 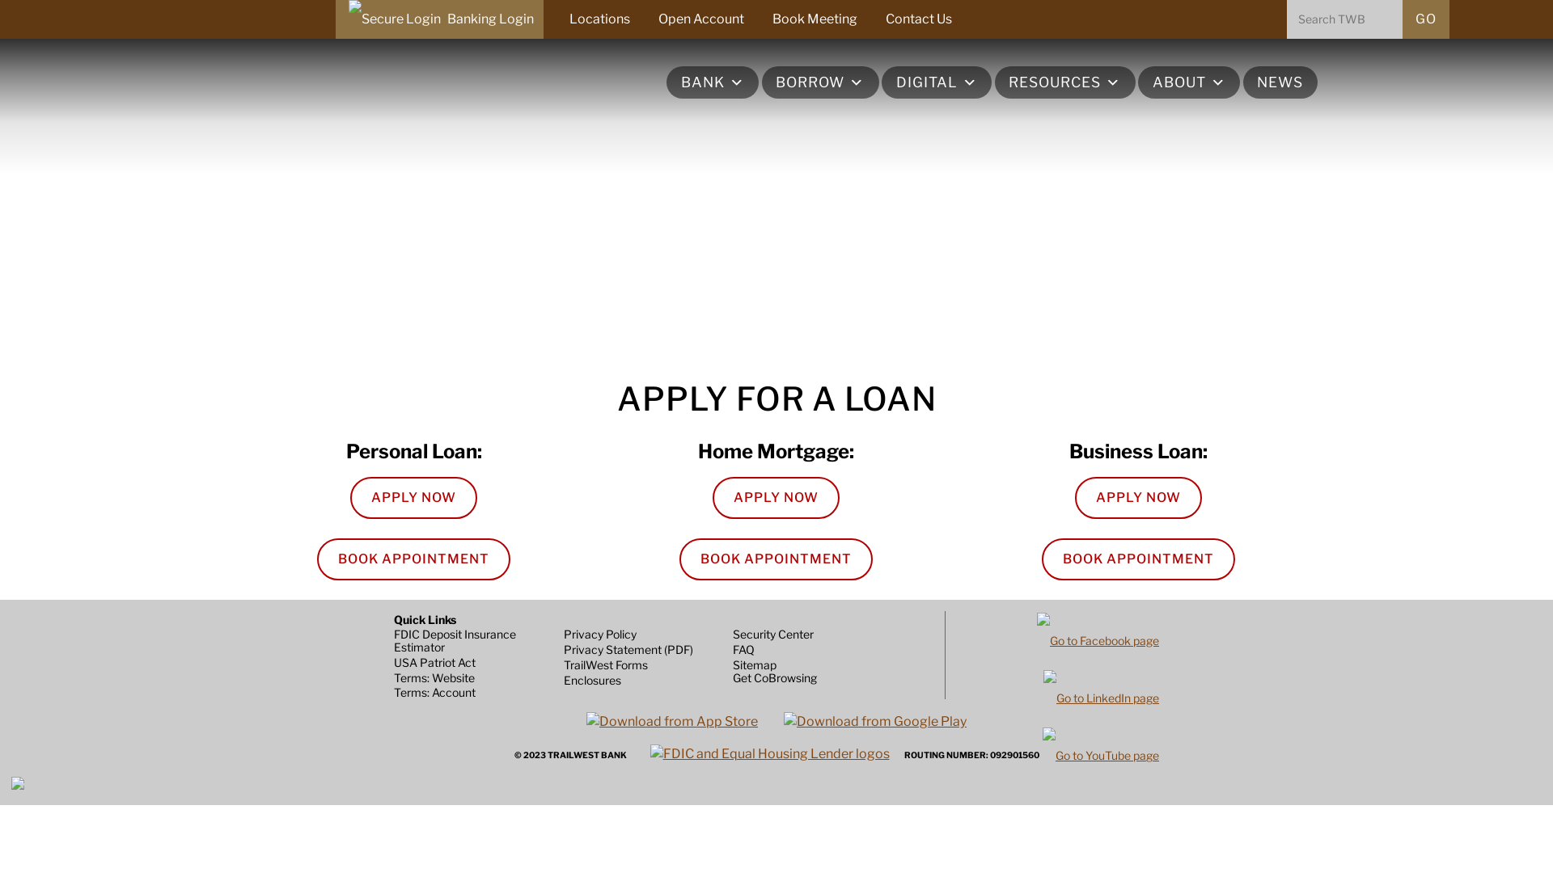 What do you see at coordinates (744, 650) in the screenshot?
I see `FAQ` at bounding box center [744, 650].